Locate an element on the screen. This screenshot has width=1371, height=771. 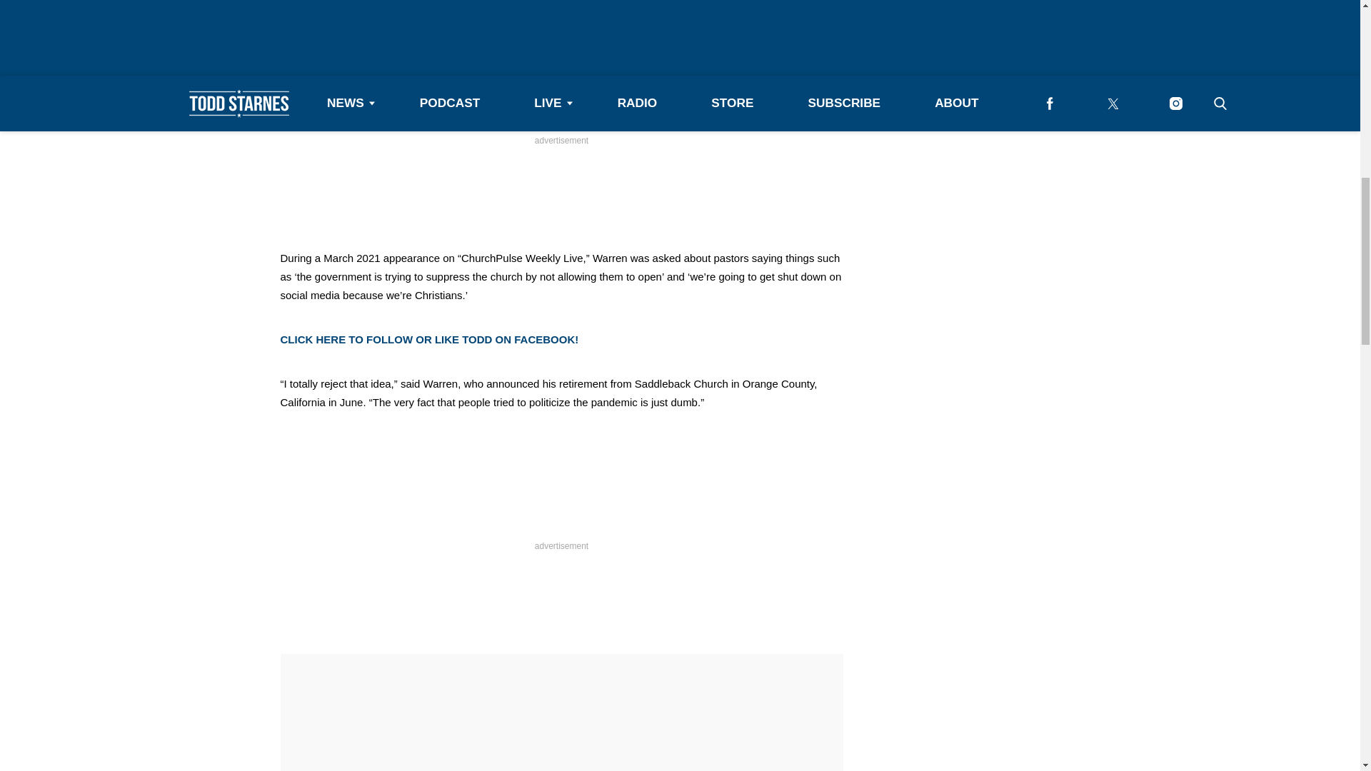
CLICK HERE TO FOLLOW OR LIKE TODD ON FACEBOOK! is located at coordinates (428, 338).